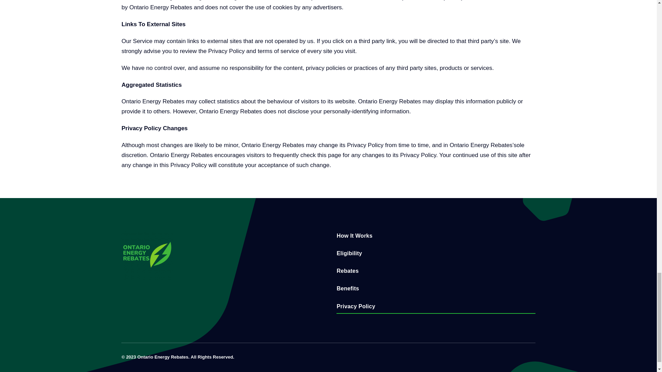 The width and height of the screenshot is (662, 372). I want to click on How It Works, so click(435, 236).